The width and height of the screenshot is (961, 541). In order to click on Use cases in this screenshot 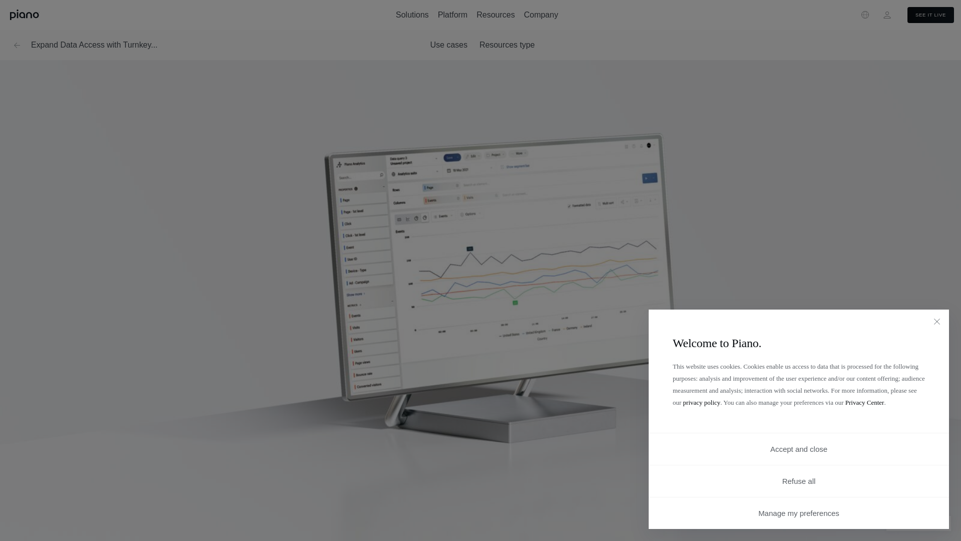, I will do `click(448, 45)`.